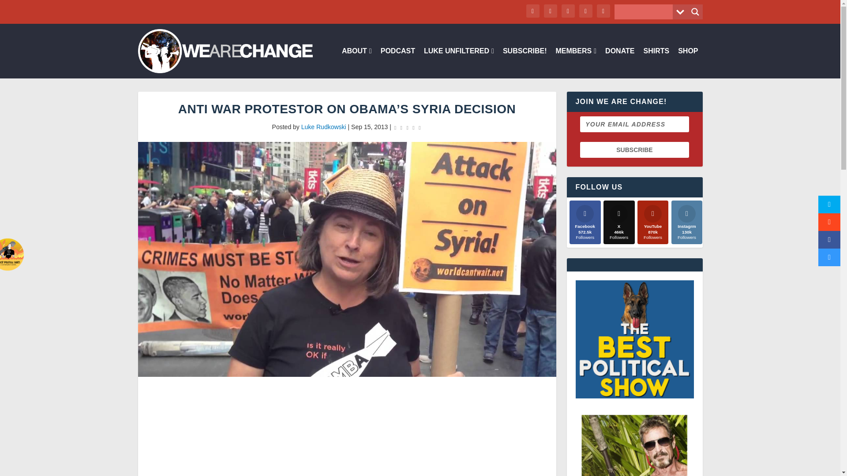 The image size is (847, 476). I want to click on Posts by Luke Rudkowski, so click(324, 126).